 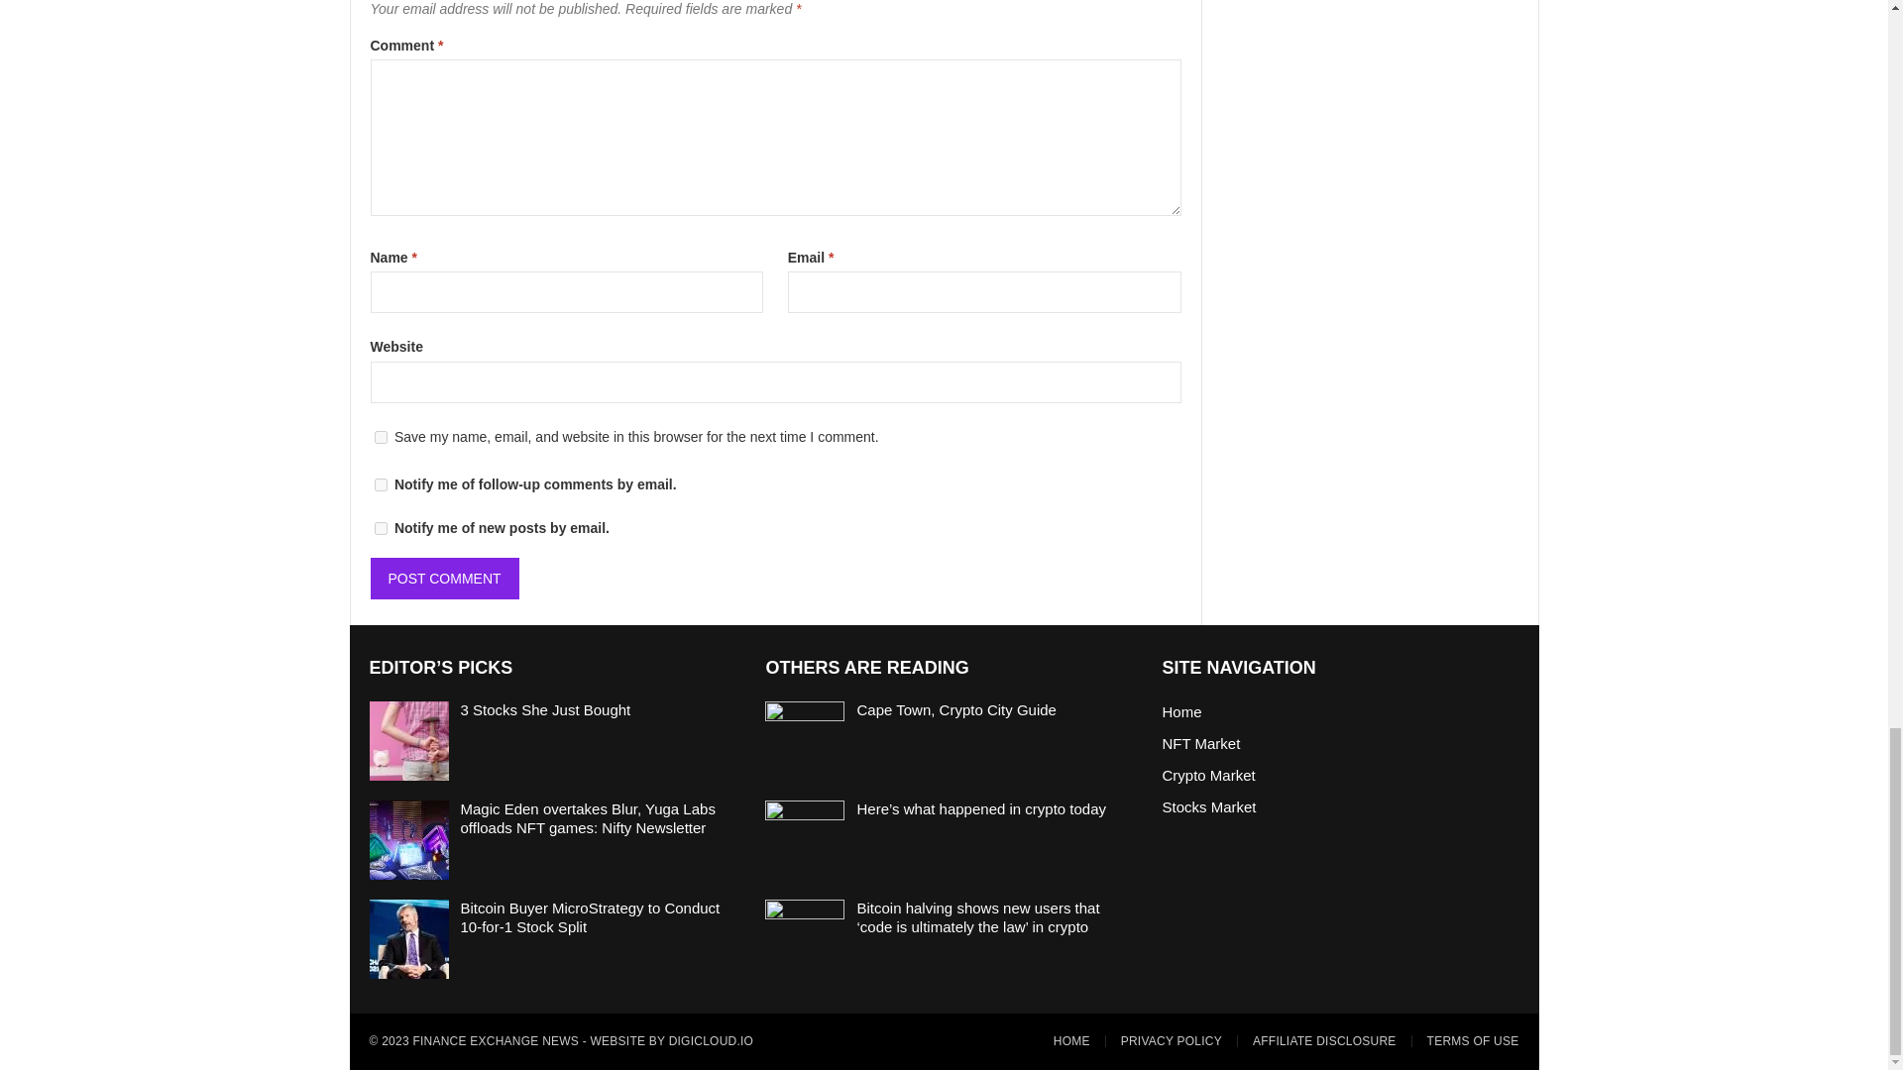 What do you see at coordinates (381, 483) in the screenshot?
I see `subscribe` at bounding box center [381, 483].